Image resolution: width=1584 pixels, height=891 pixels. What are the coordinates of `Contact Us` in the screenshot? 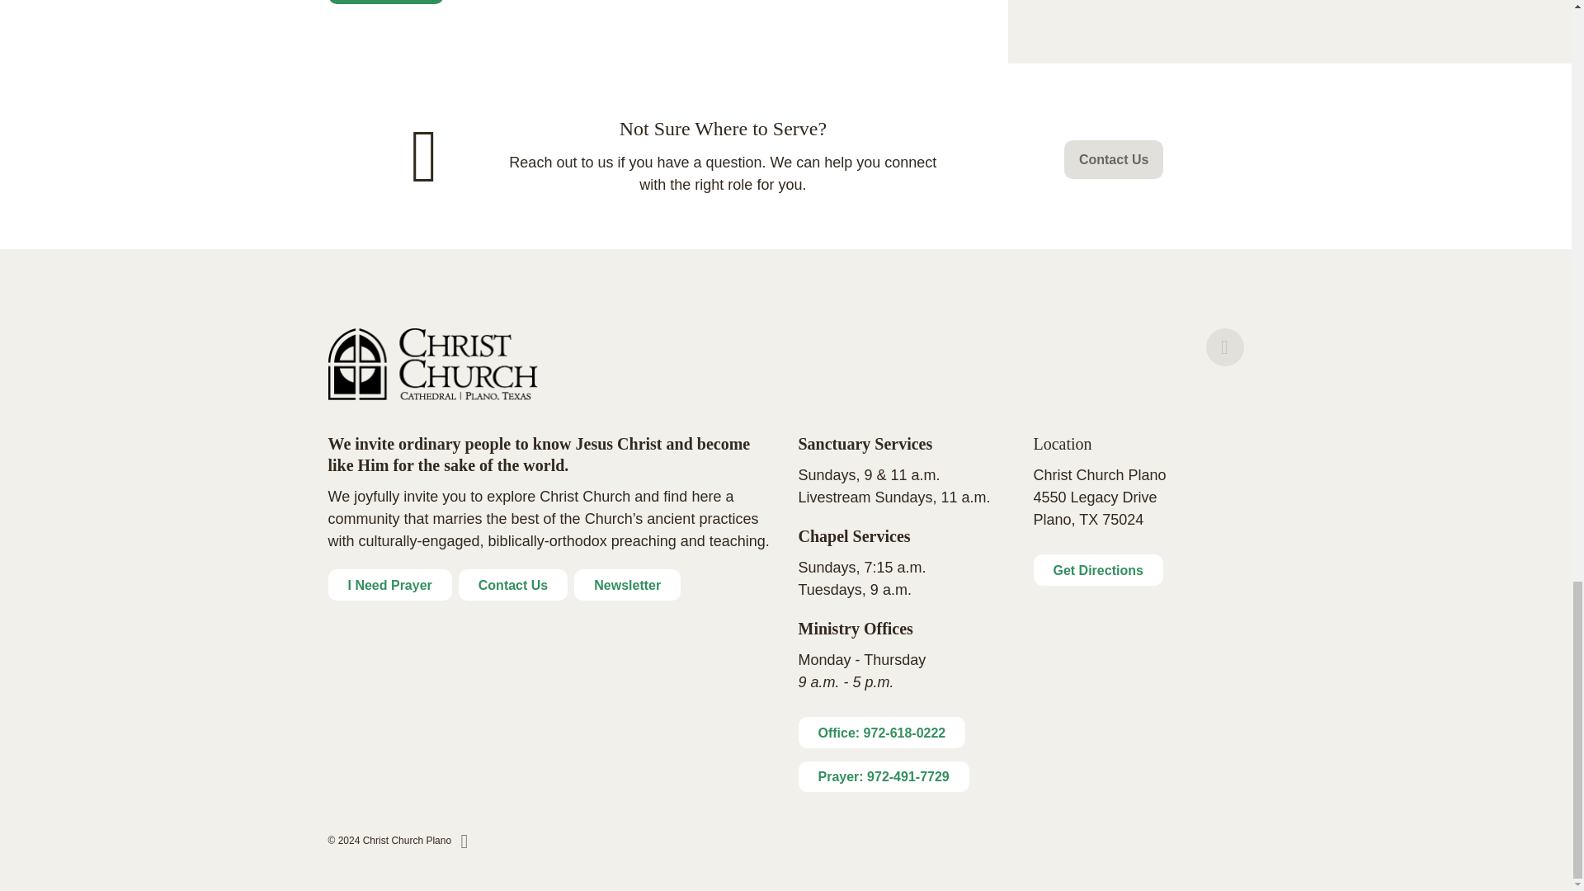 It's located at (513, 584).